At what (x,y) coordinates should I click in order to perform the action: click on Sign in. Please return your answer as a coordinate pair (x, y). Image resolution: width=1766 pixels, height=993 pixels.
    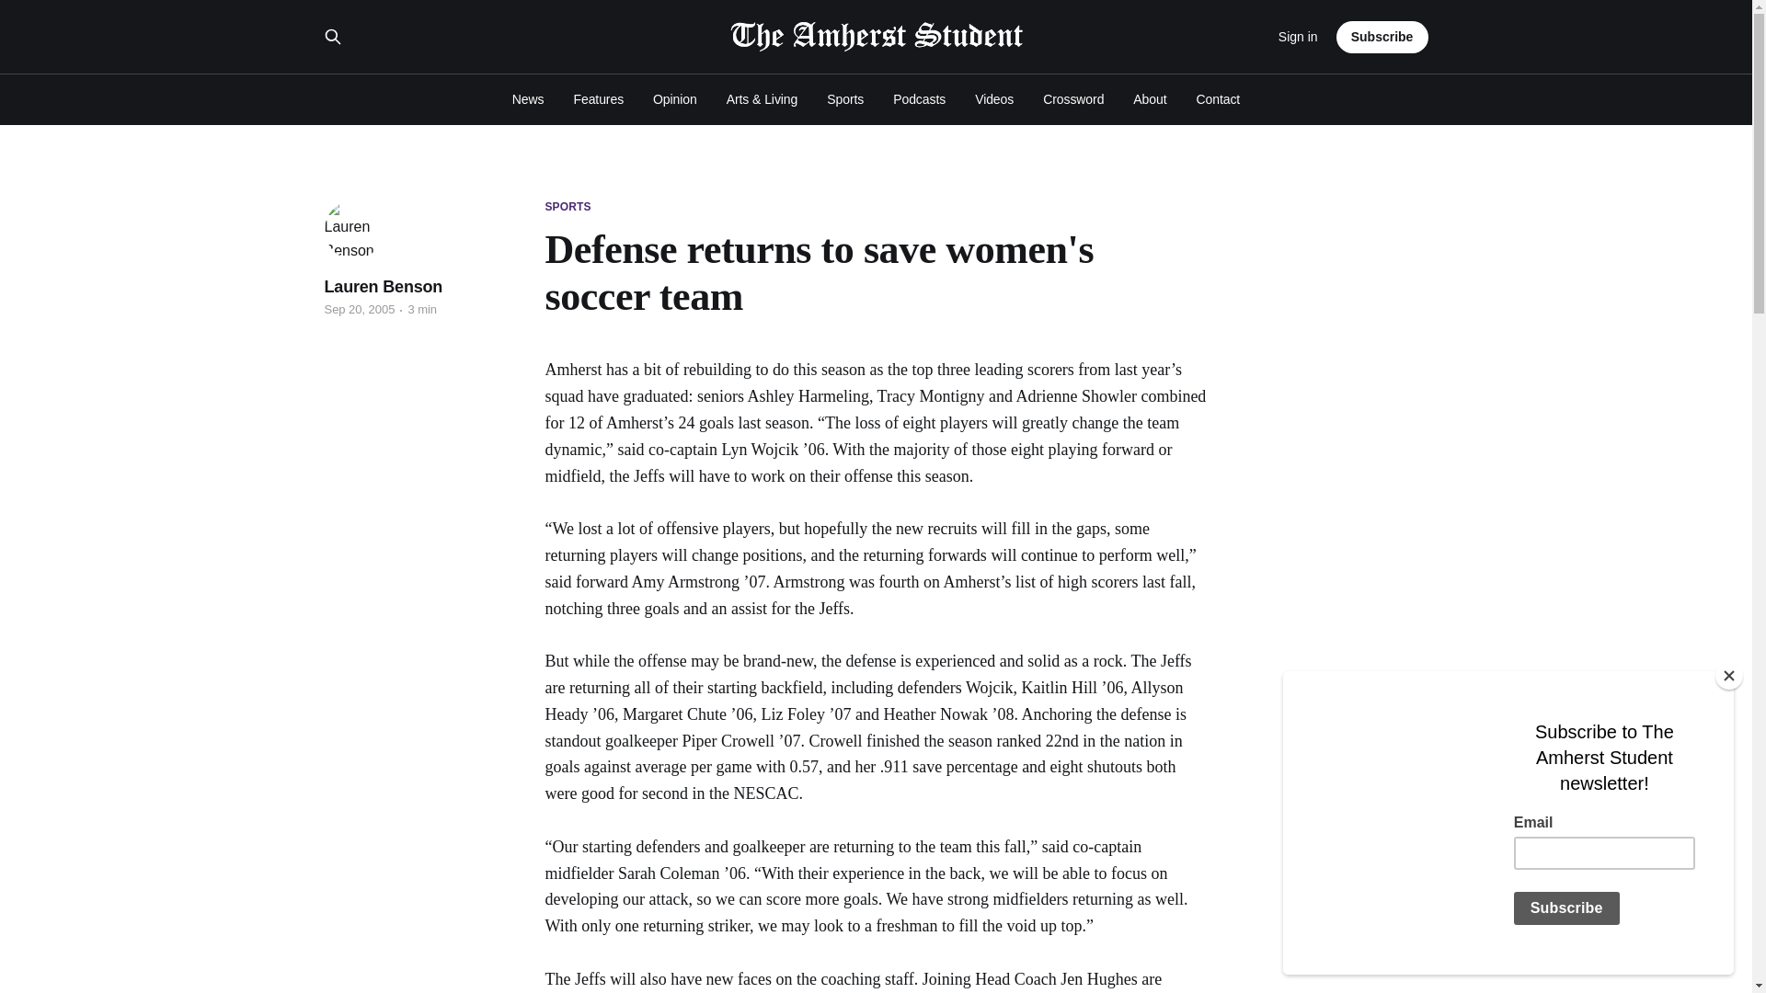
    Looking at the image, I should click on (1298, 37).